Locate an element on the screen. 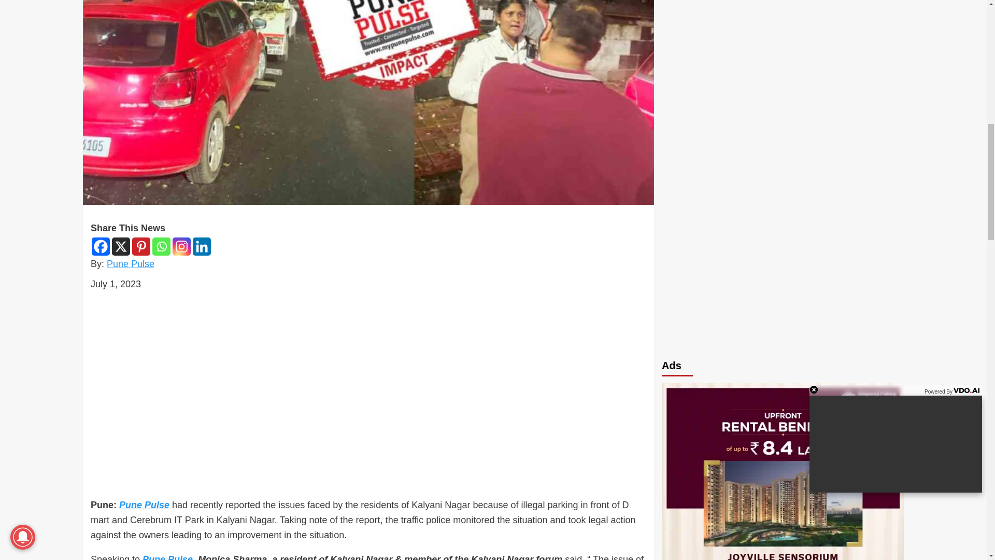 This screenshot has height=560, width=995. Facebook is located at coordinates (101, 246).